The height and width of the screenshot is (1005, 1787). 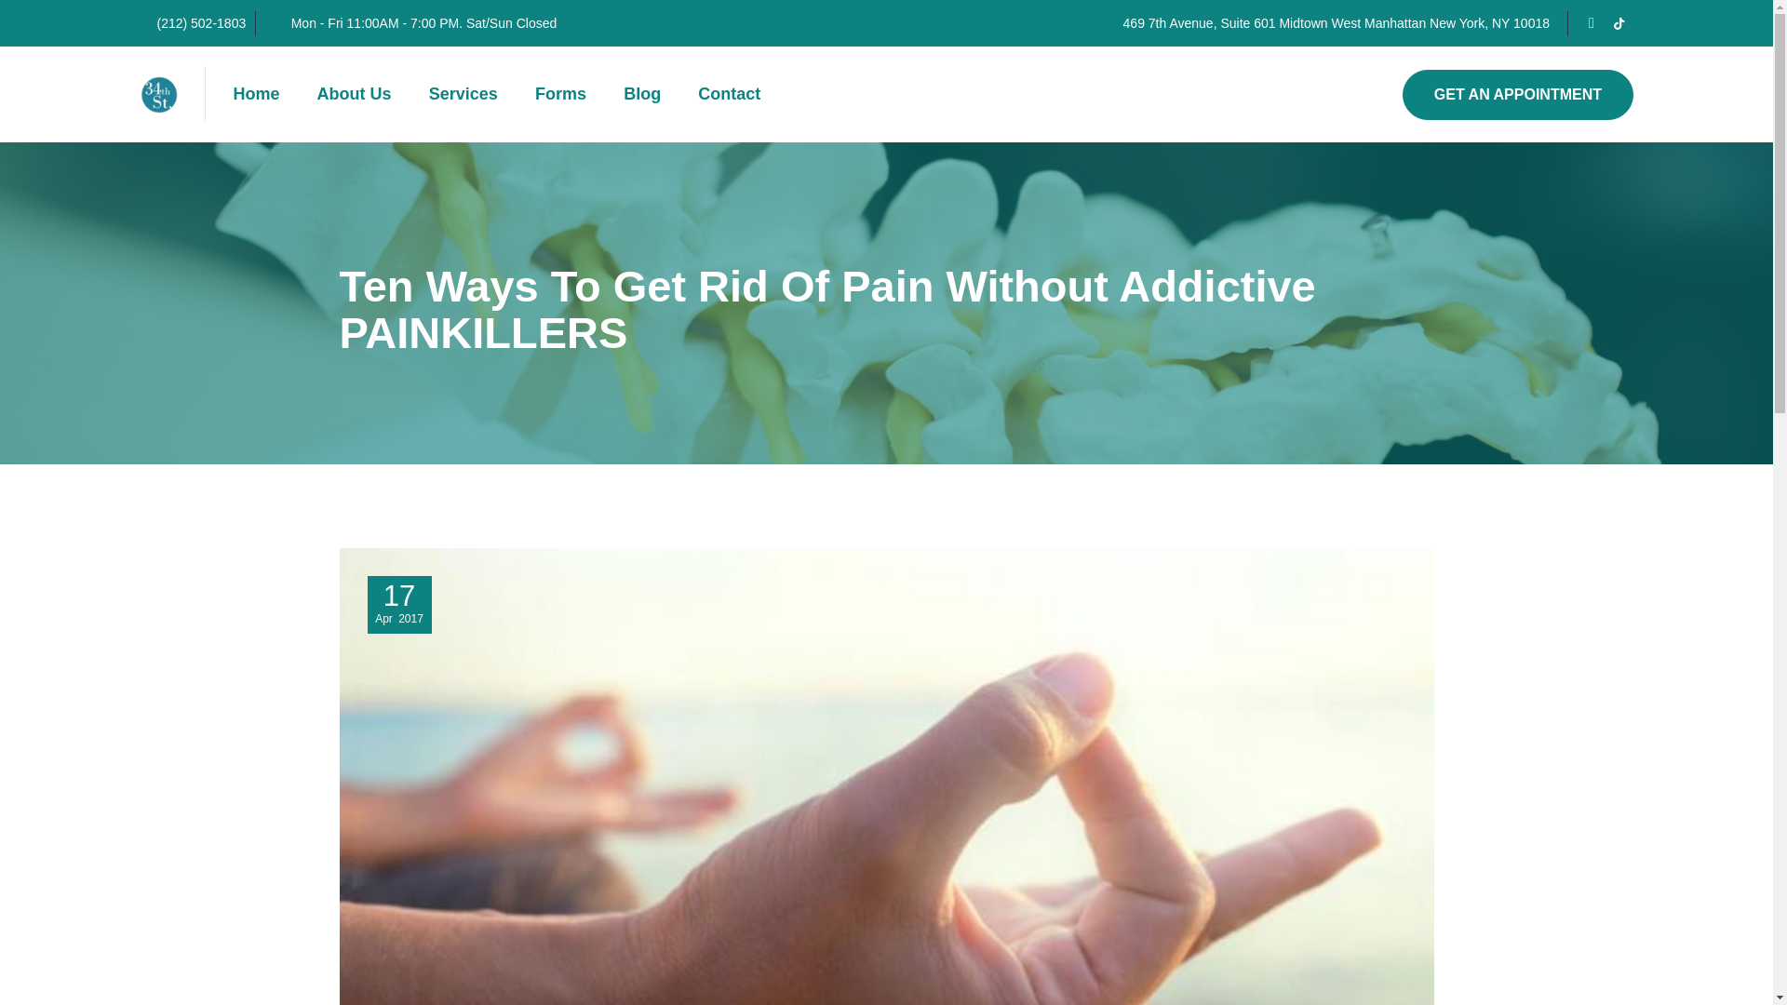 I want to click on GET AN APPOINTMENT, so click(x=1517, y=94).